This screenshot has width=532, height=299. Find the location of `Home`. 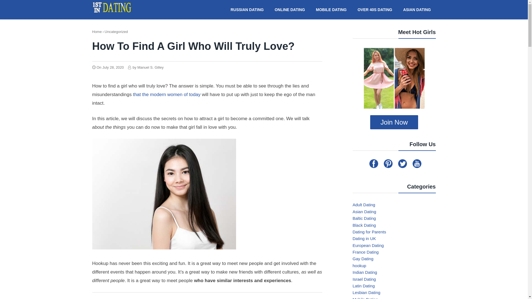

Home is located at coordinates (97, 32).